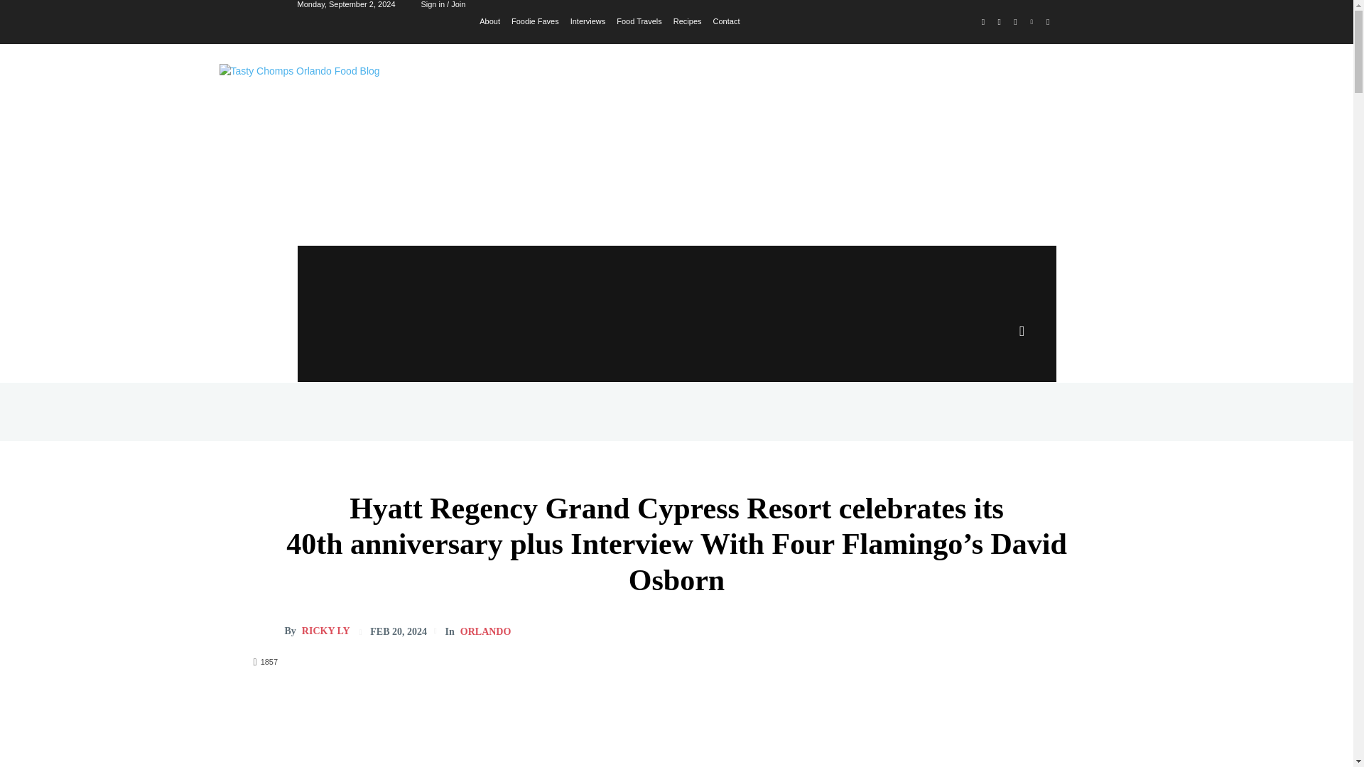 This screenshot has height=767, width=1364. Describe the element at coordinates (639, 20) in the screenshot. I see `Food Travels` at that location.